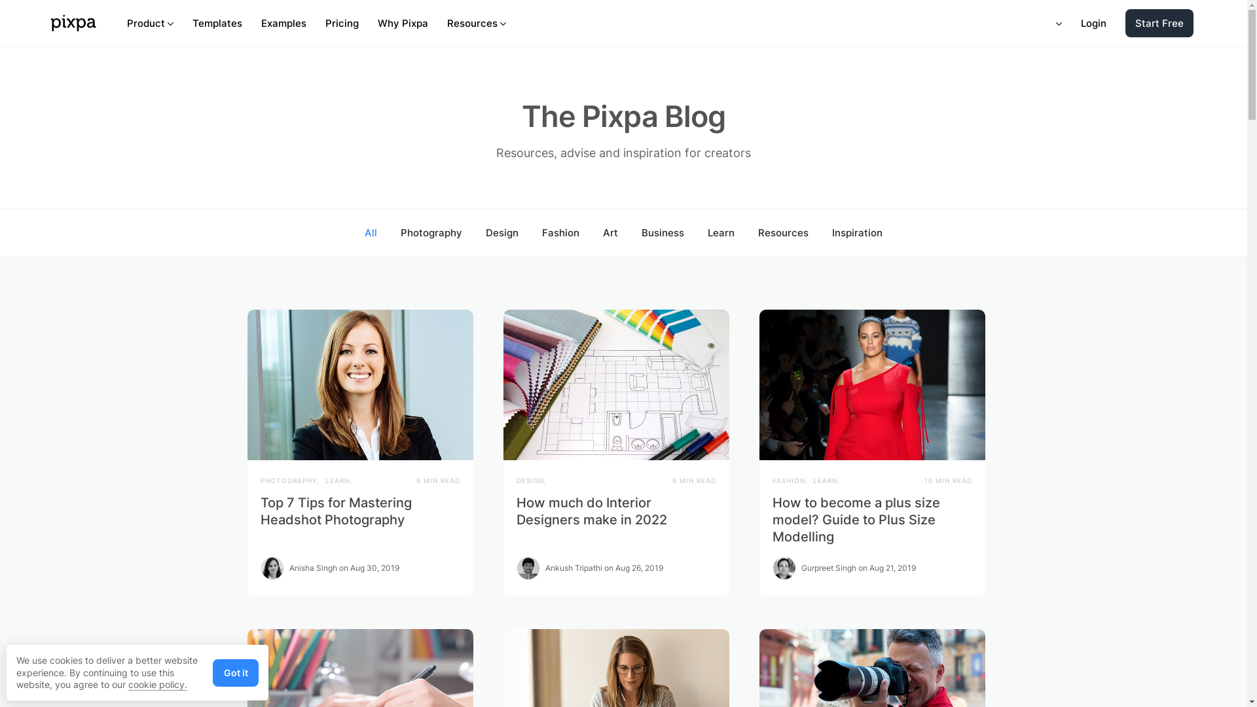  Describe the element at coordinates (858, 233) in the screenshot. I see `Inspiration` at that location.